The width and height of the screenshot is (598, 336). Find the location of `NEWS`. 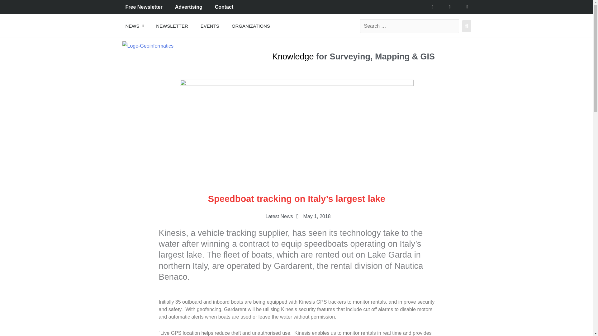

NEWS is located at coordinates (135, 26).